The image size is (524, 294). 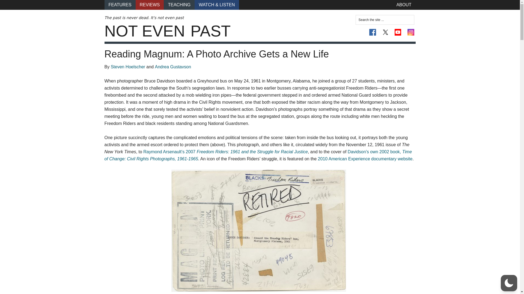 What do you see at coordinates (373, 32) in the screenshot?
I see `On Facebook` at bounding box center [373, 32].